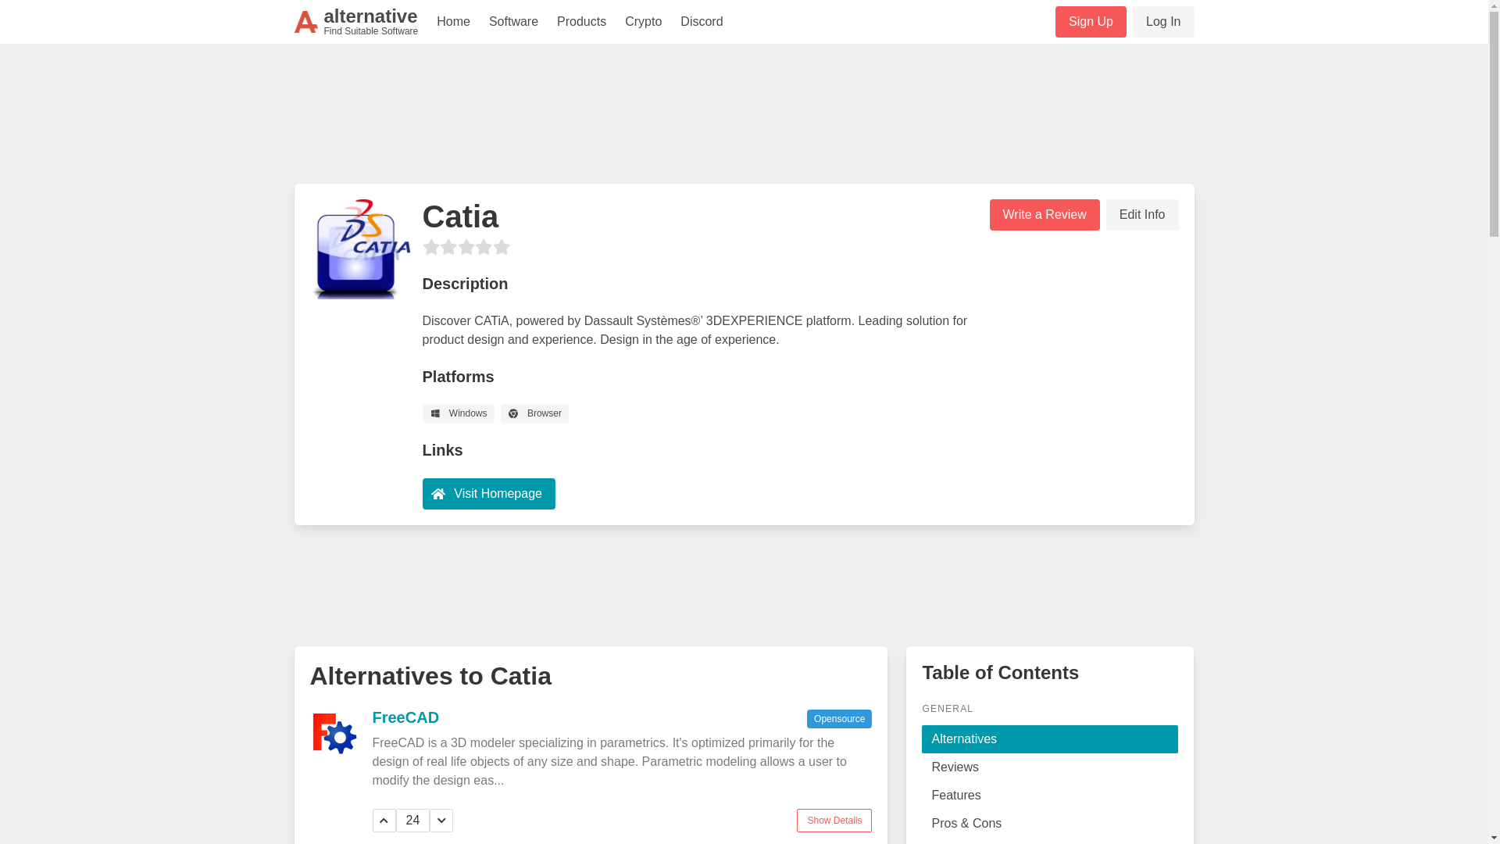 This screenshot has width=1500, height=844. Describe the element at coordinates (1091, 21) in the screenshot. I see `Show Details` at that location.